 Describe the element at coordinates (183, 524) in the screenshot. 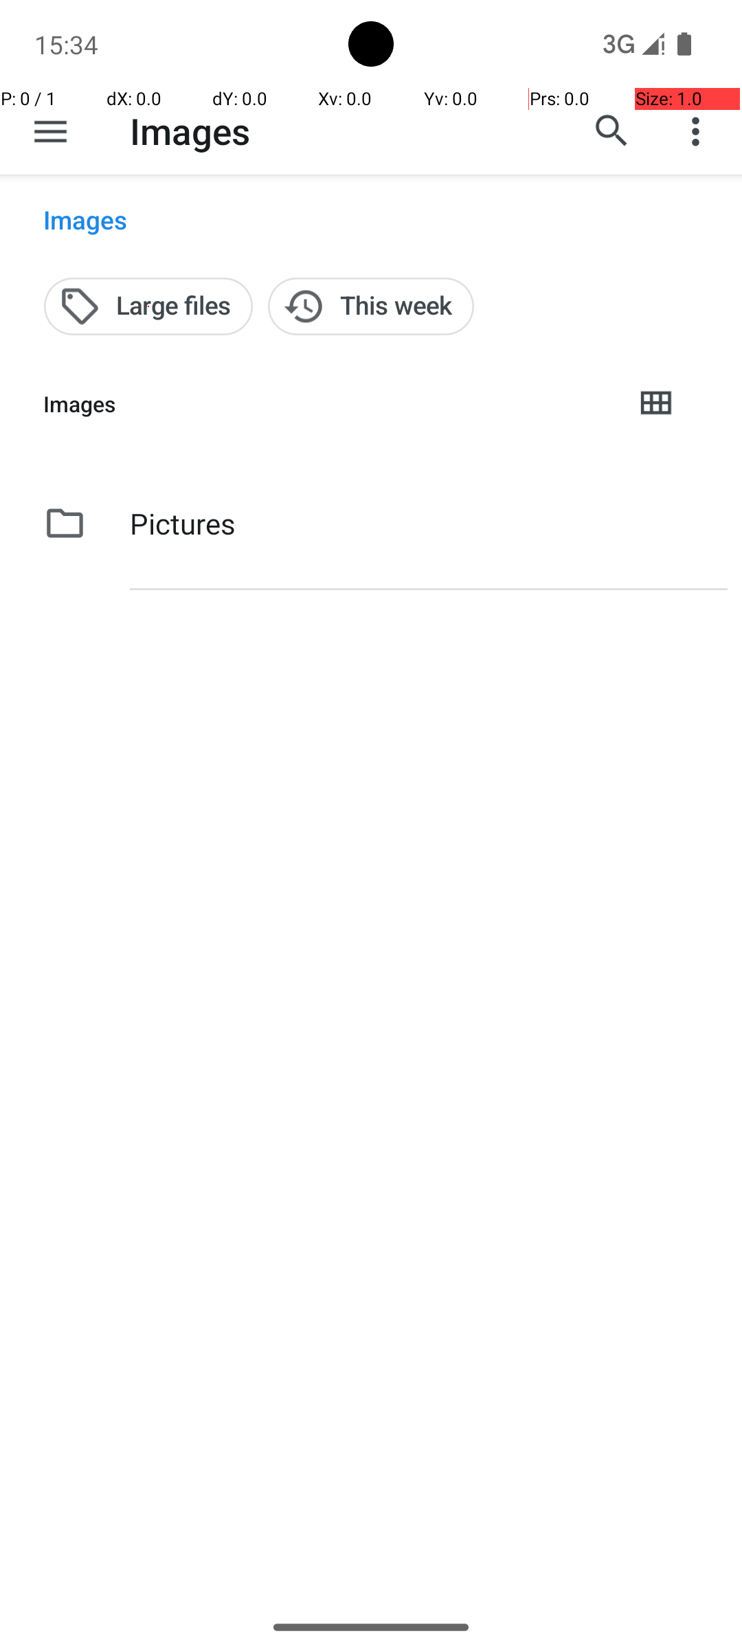

I see `Pictures` at that location.